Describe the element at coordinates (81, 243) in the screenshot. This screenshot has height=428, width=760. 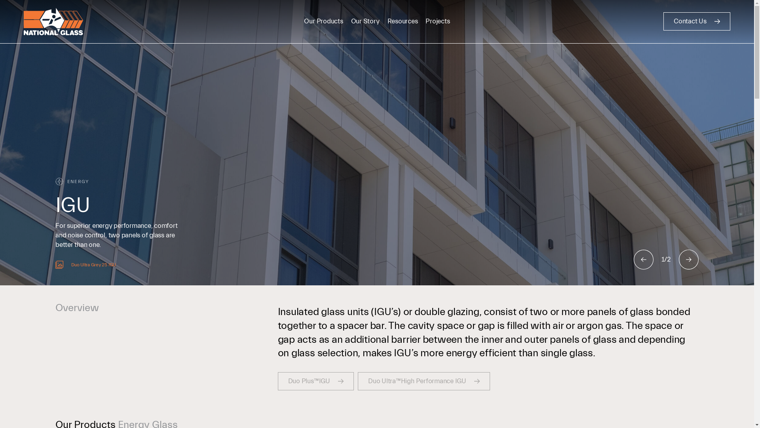
I see `Contact` at that location.